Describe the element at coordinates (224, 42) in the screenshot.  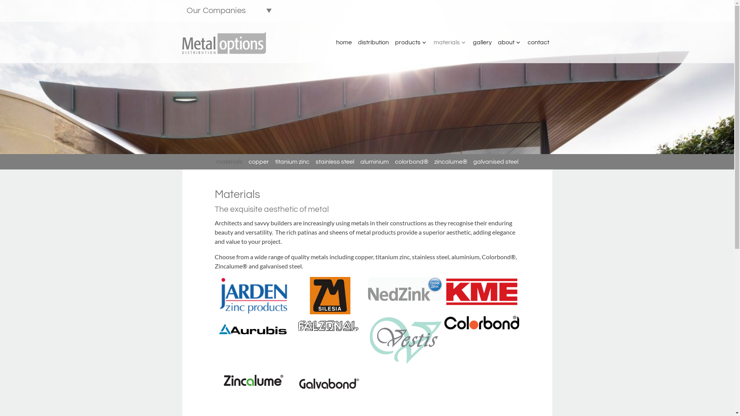
I see `Return to homepage` at that location.